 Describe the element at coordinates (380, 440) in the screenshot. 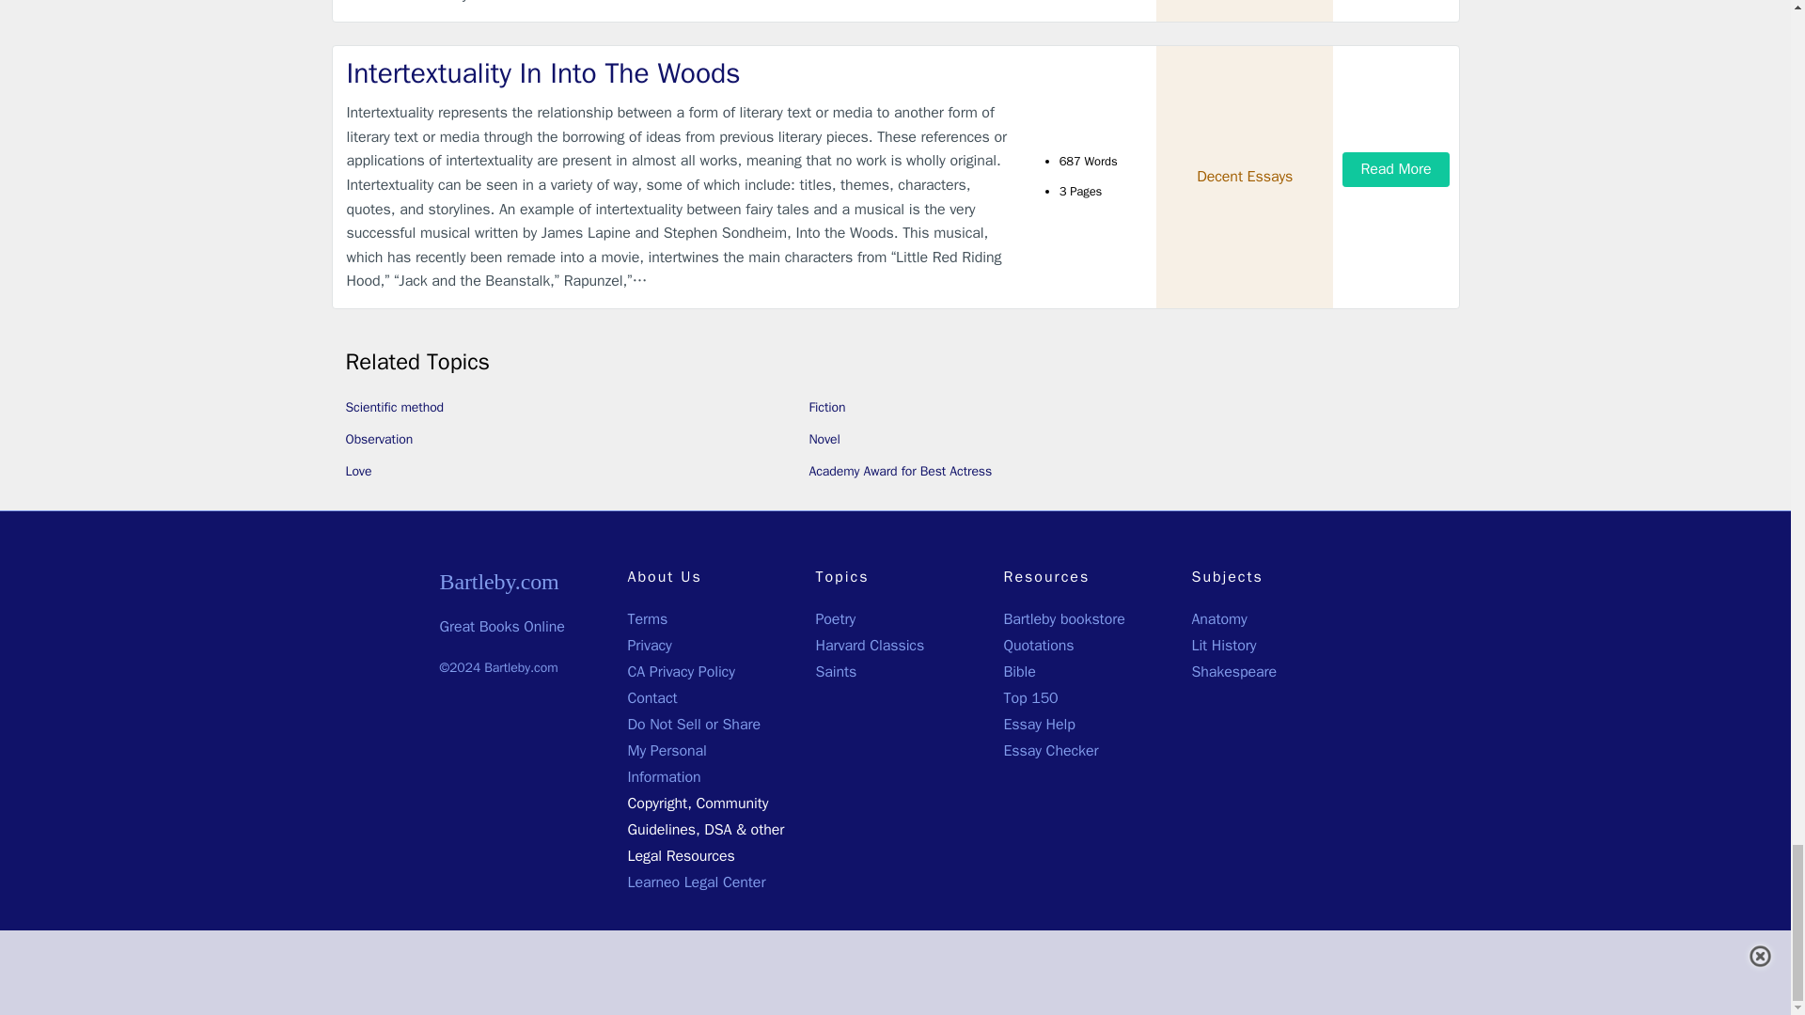

I see `Observation` at that location.